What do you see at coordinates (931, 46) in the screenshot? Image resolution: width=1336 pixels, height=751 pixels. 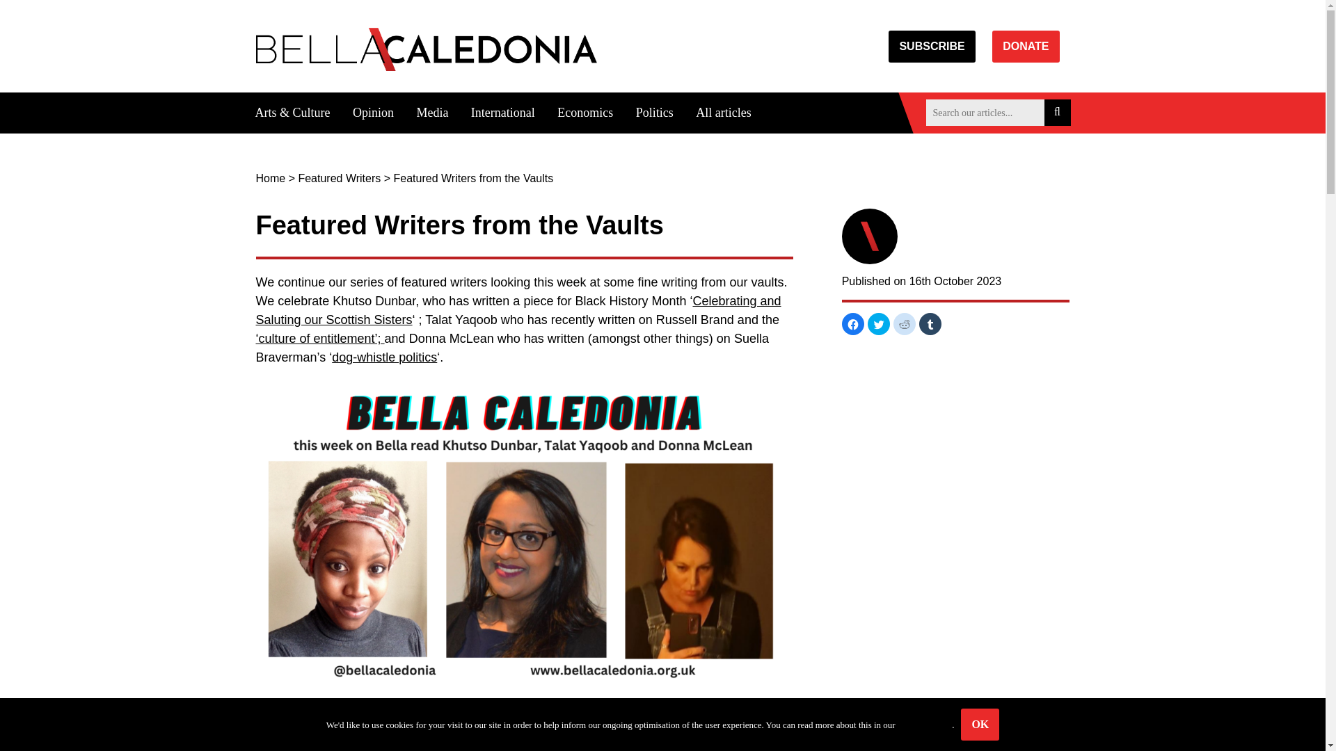 I see `SUBSCRIBE` at bounding box center [931, 46].